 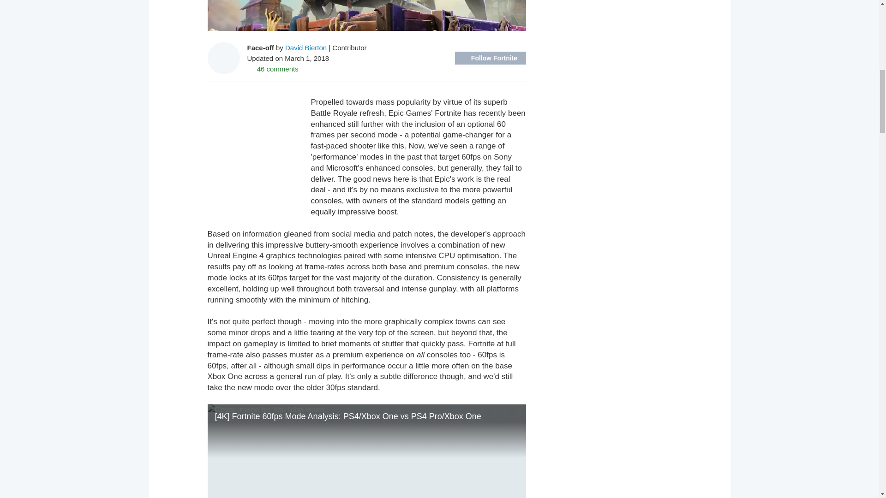 I want to click on David Bierton, so click(x=306, y=47).